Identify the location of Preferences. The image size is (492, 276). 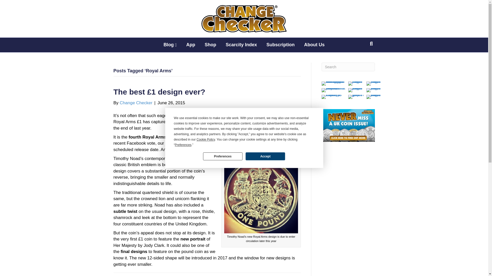
(222, 156).